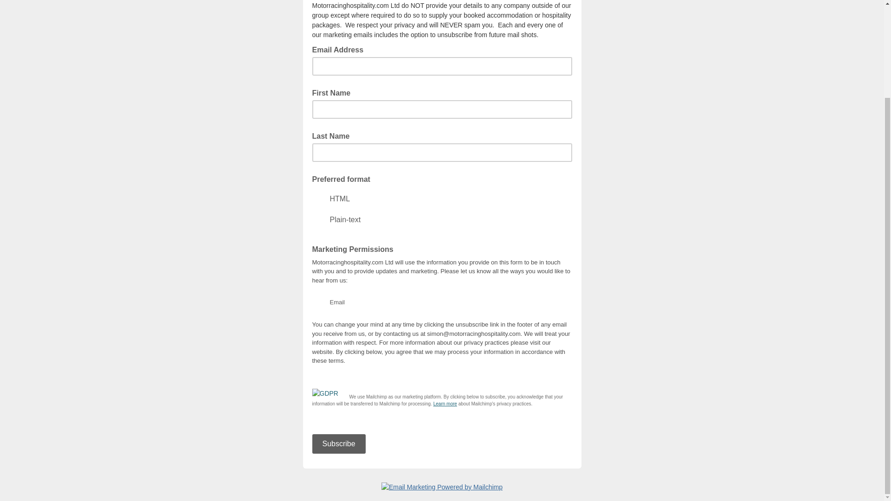 The width and height of the screenshot is (891, 501). Describe the element at coordinates (339, 444) in the screenshot. I see `Subscribe` at that location.